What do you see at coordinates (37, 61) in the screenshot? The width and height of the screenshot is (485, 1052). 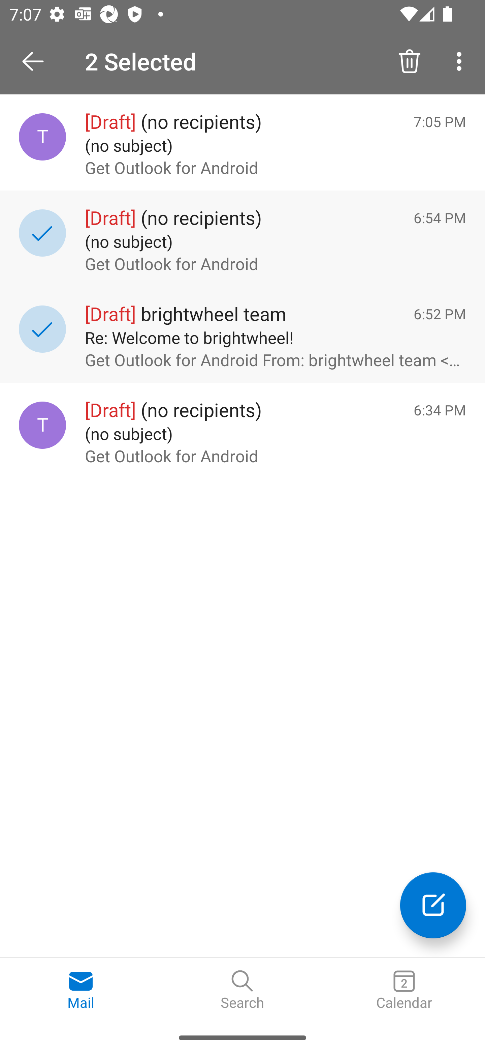 I see `Open Navigation Drawer` at bounding box center [37, 61].